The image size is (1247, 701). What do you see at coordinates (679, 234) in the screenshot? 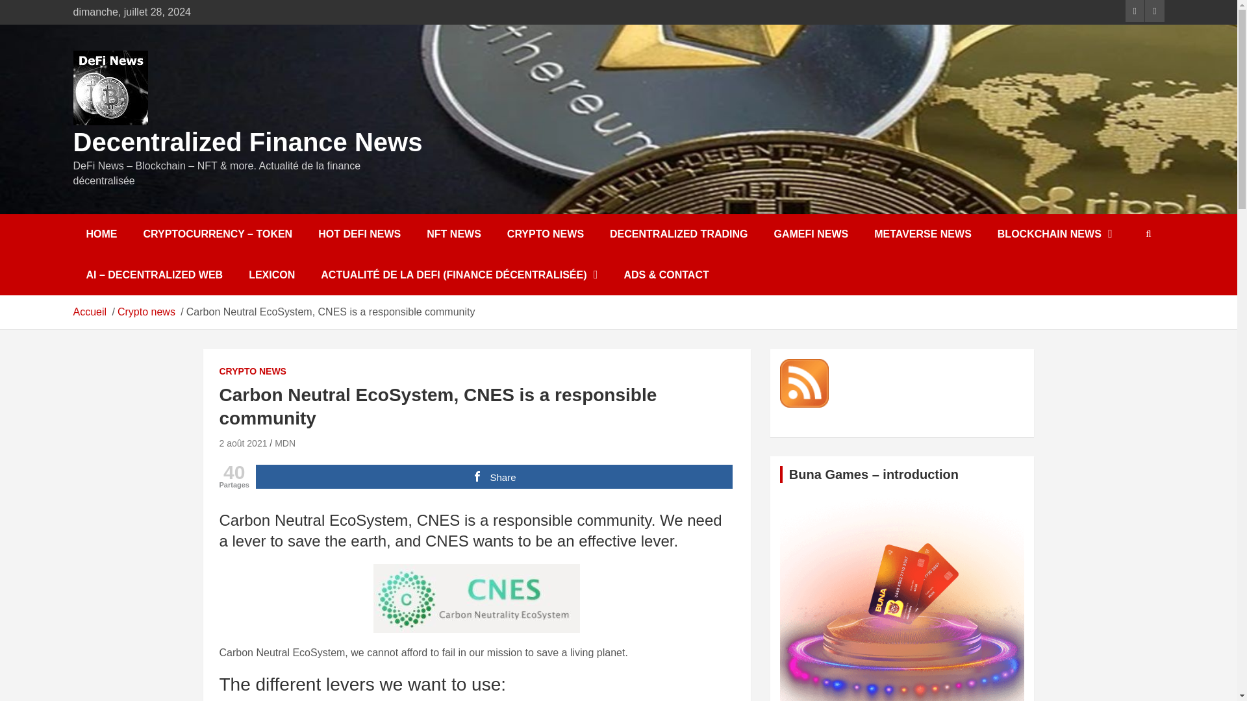
I see `DECENTRALIZED TRADING` at bounding box center [679, 234].